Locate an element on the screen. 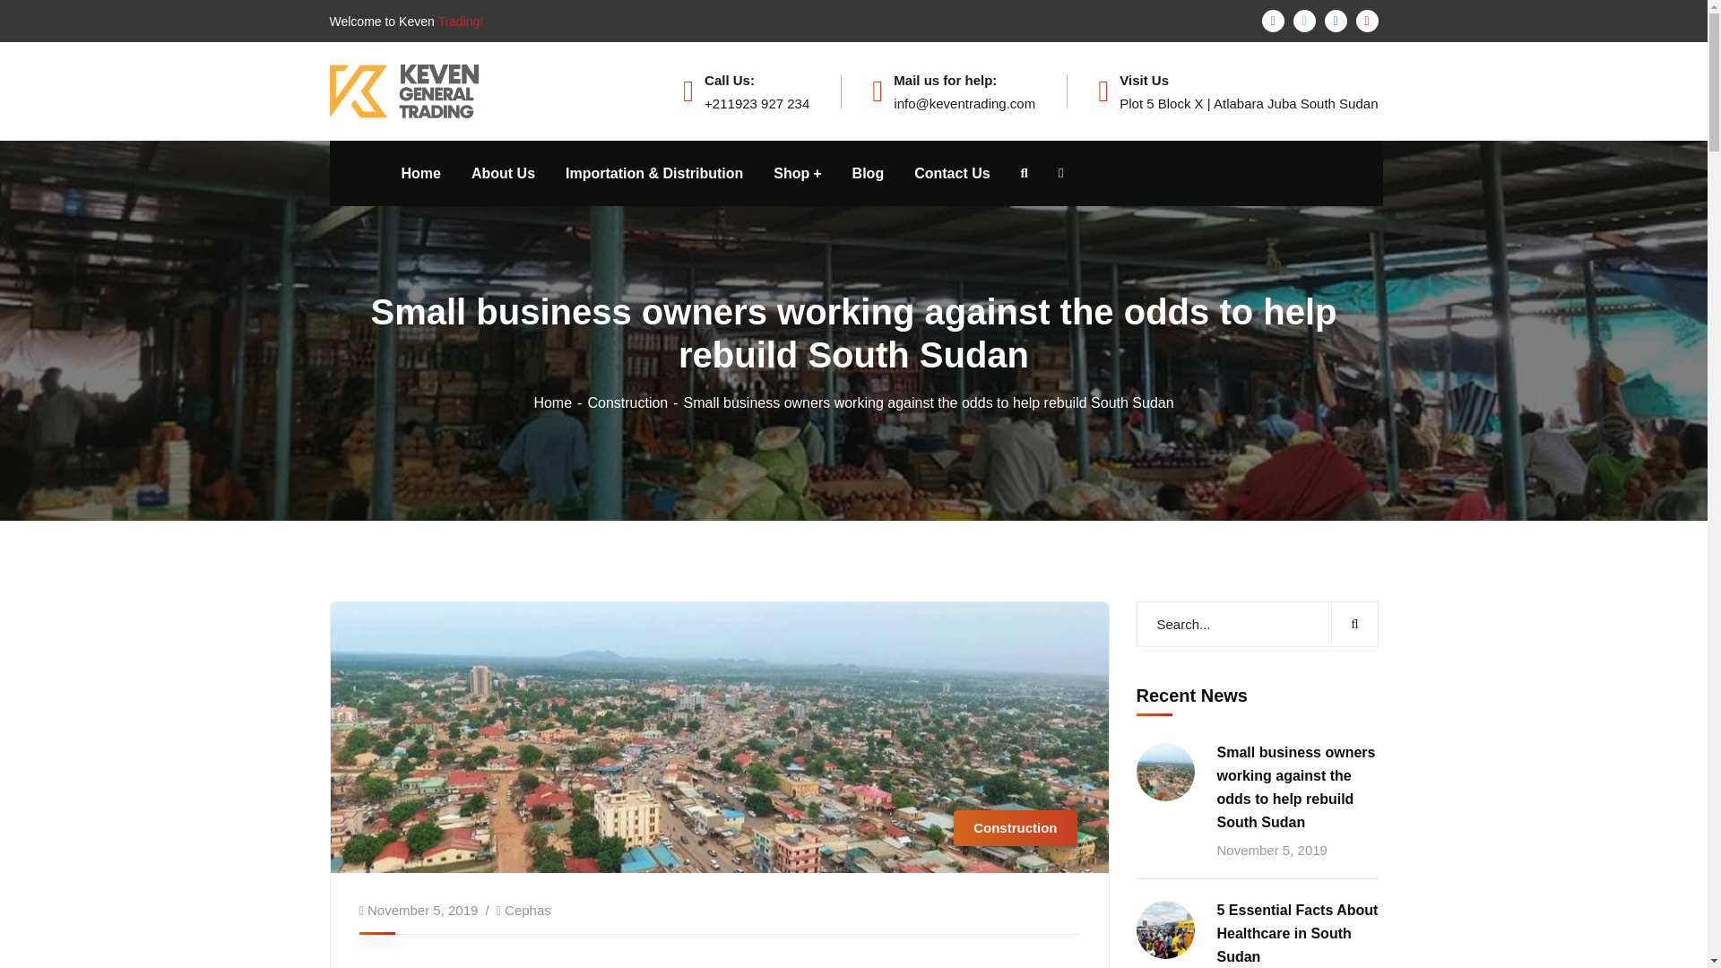  5 Essential Facts About Healthcare in South Sudan is located at coordinates (1297, 934).